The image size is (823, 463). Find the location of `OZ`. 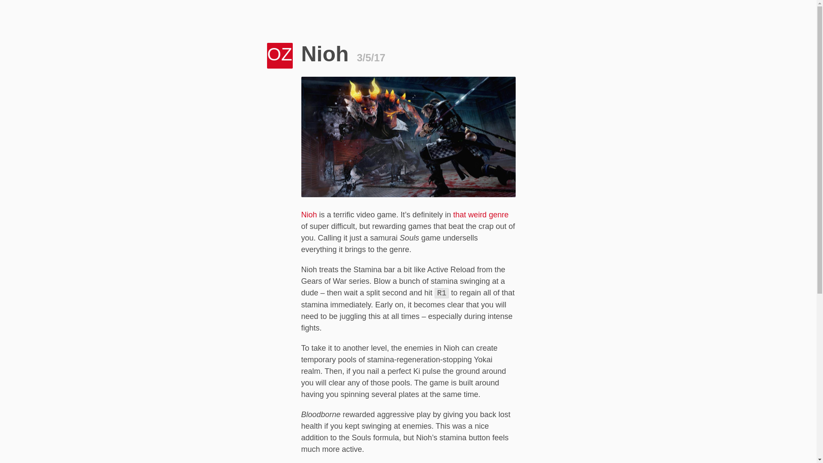

OZ is located at coordinates (279, 56).